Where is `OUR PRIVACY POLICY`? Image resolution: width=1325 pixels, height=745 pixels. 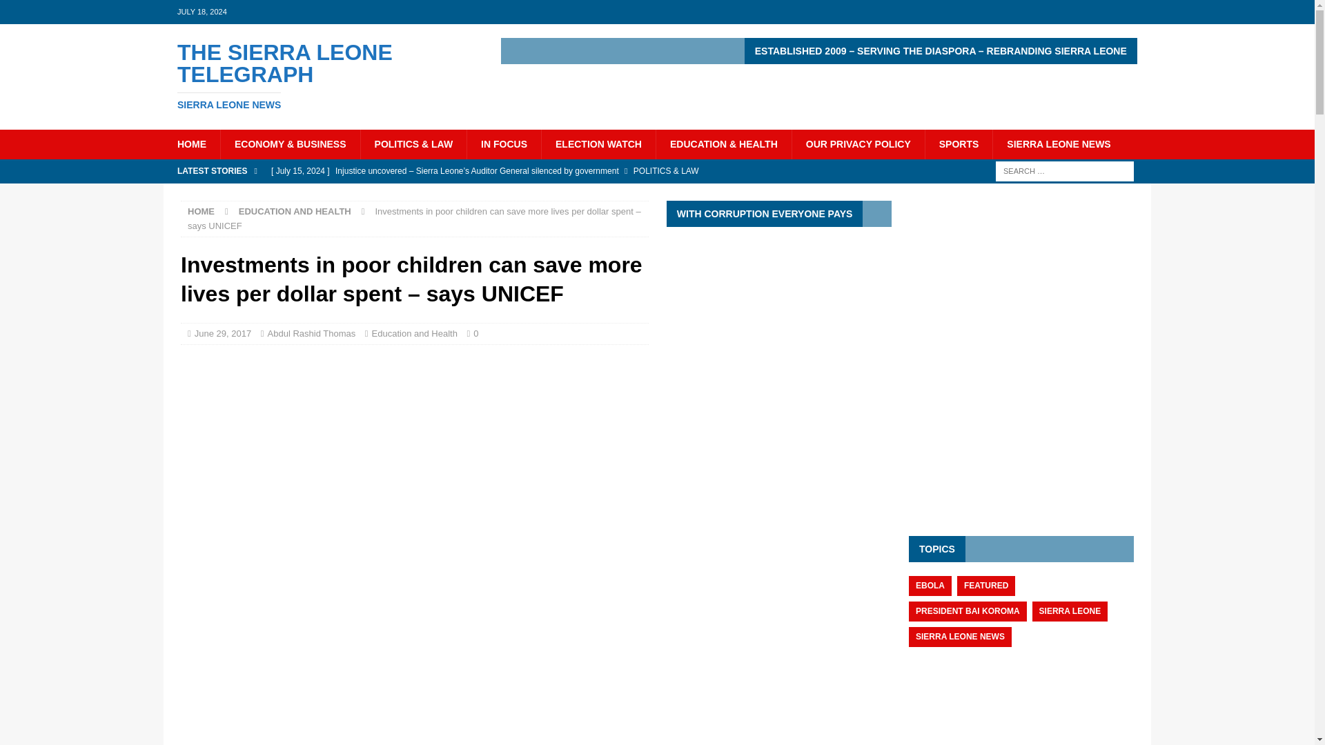
OUR PRIVACY POLICY is located at coordinates (320, 76).